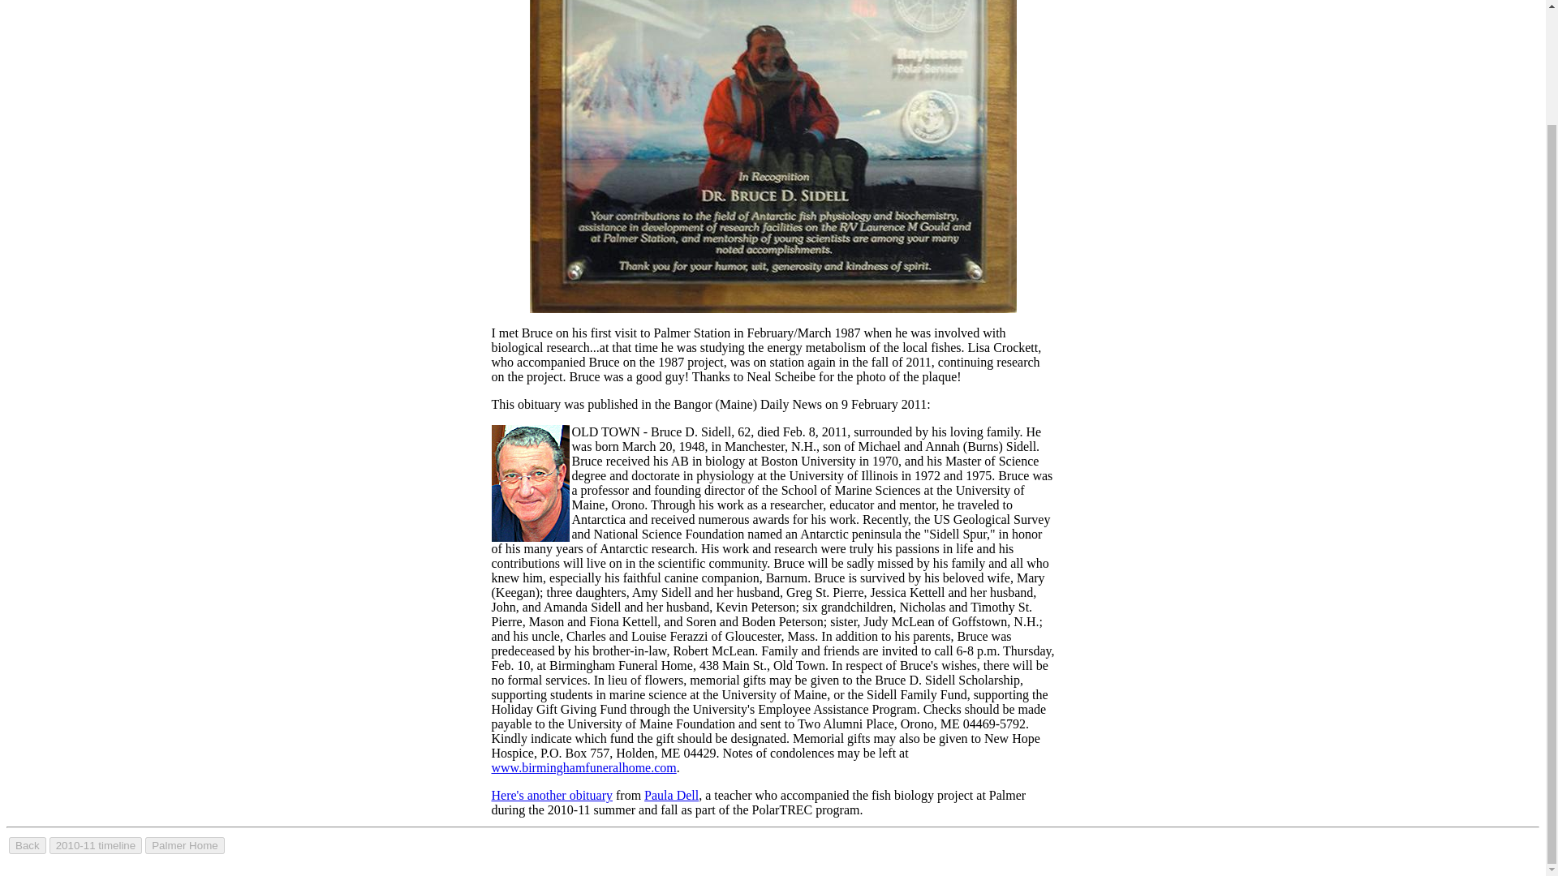 This screenshot has height=876, width=1558. Describe the element at coordinates (671, 795) in the screenshot. I see `Paula Dell` at that location.